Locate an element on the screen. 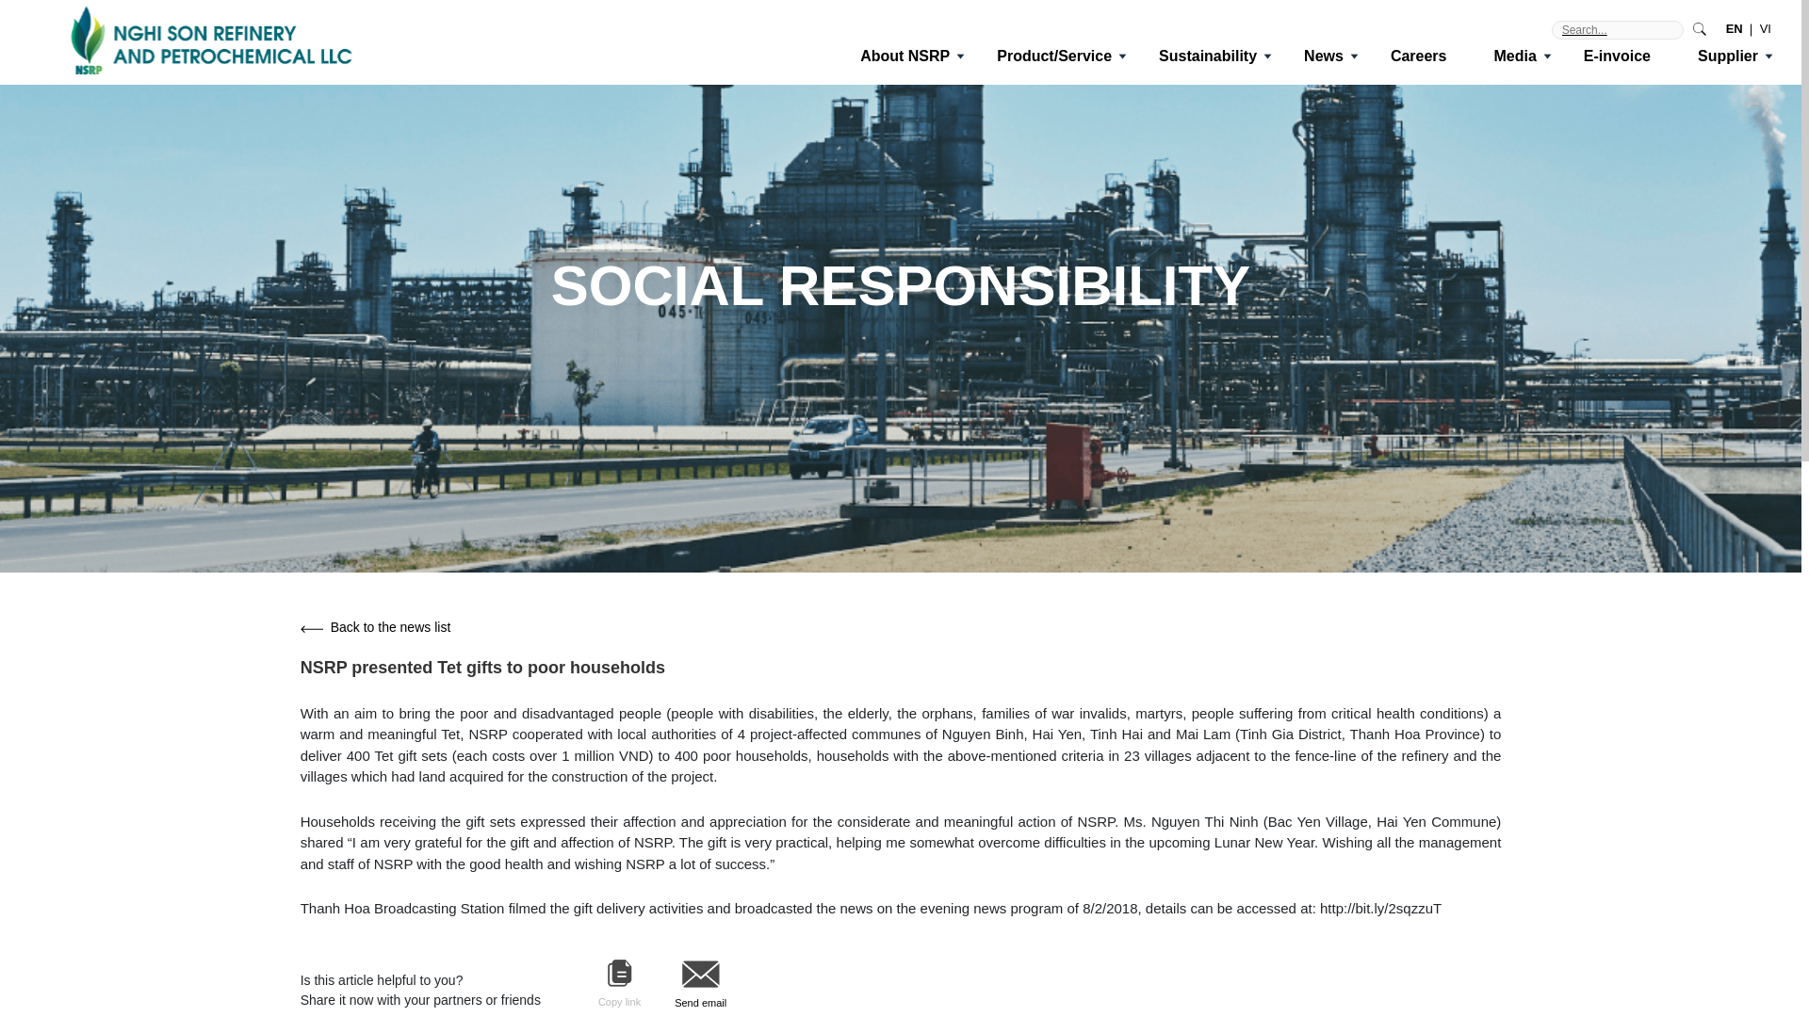  Careers is located at coordinates (1419, 55).